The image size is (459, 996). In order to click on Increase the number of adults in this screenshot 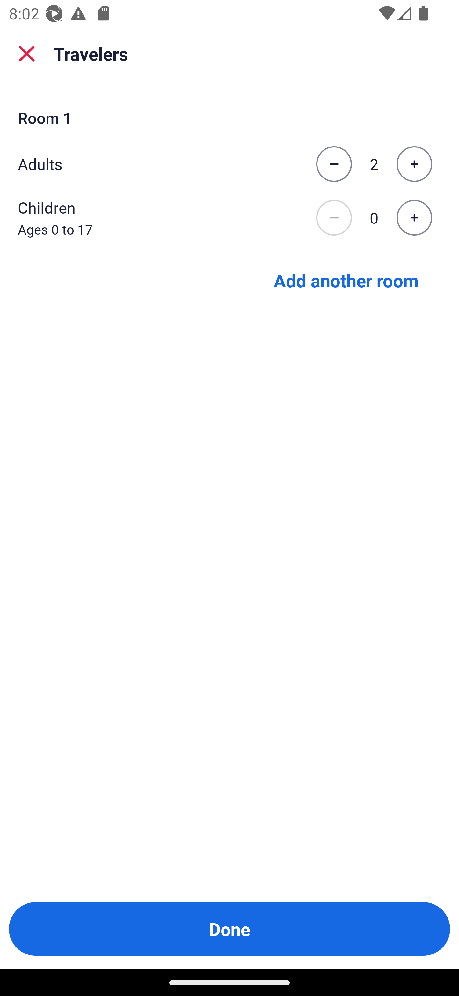, I will do `click(414, 164)`.